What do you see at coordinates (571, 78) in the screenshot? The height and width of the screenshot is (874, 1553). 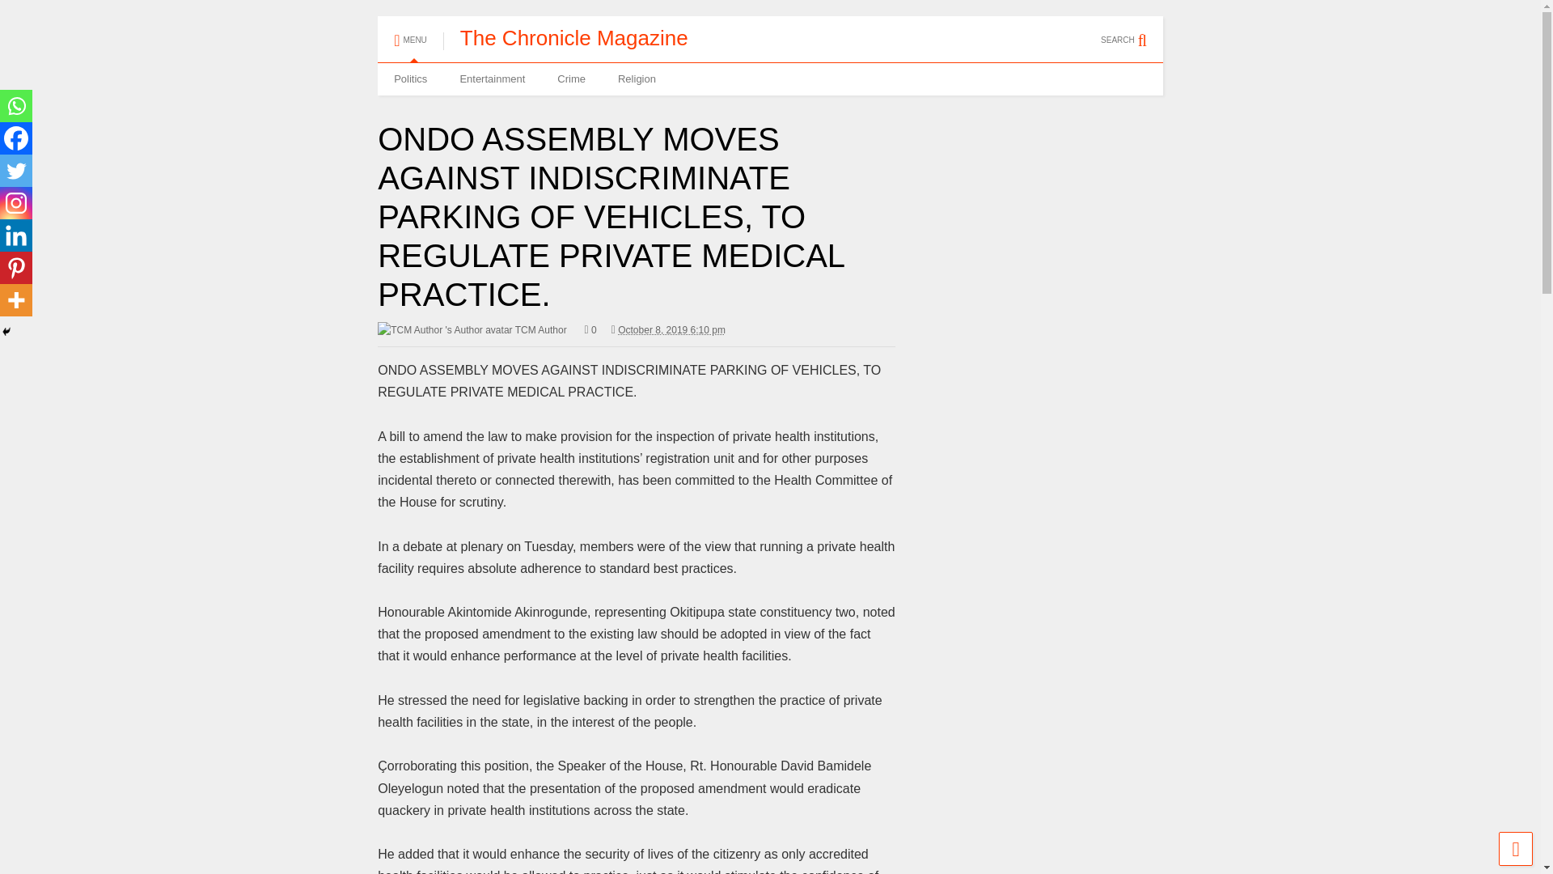 I see `Crime` at bounding box center [571, 78].